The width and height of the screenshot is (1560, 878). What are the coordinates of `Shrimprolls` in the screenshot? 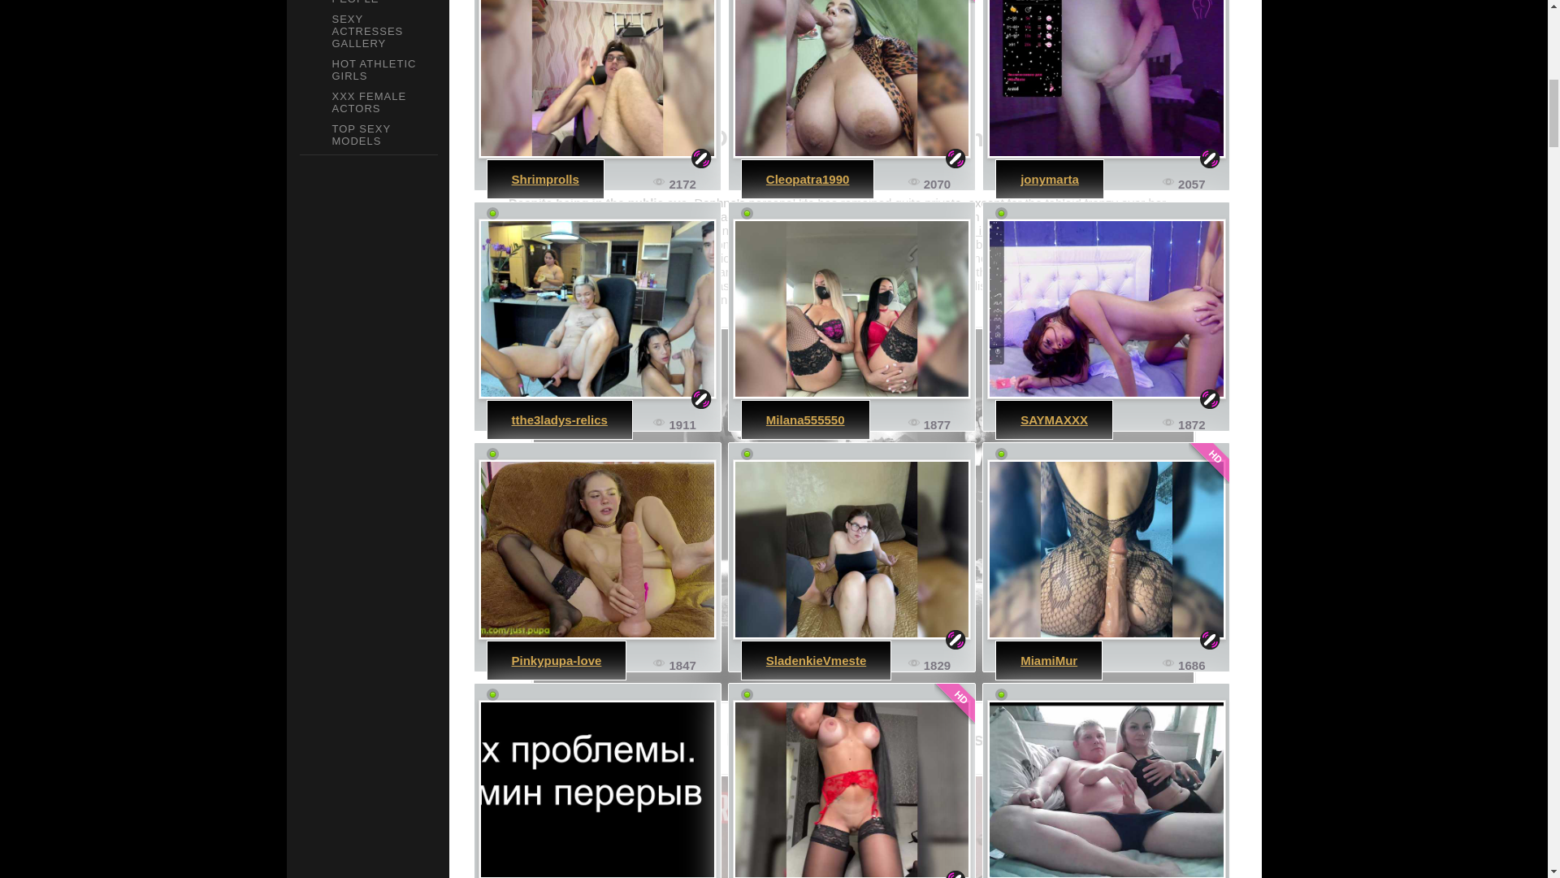 It's located at (596, 80).